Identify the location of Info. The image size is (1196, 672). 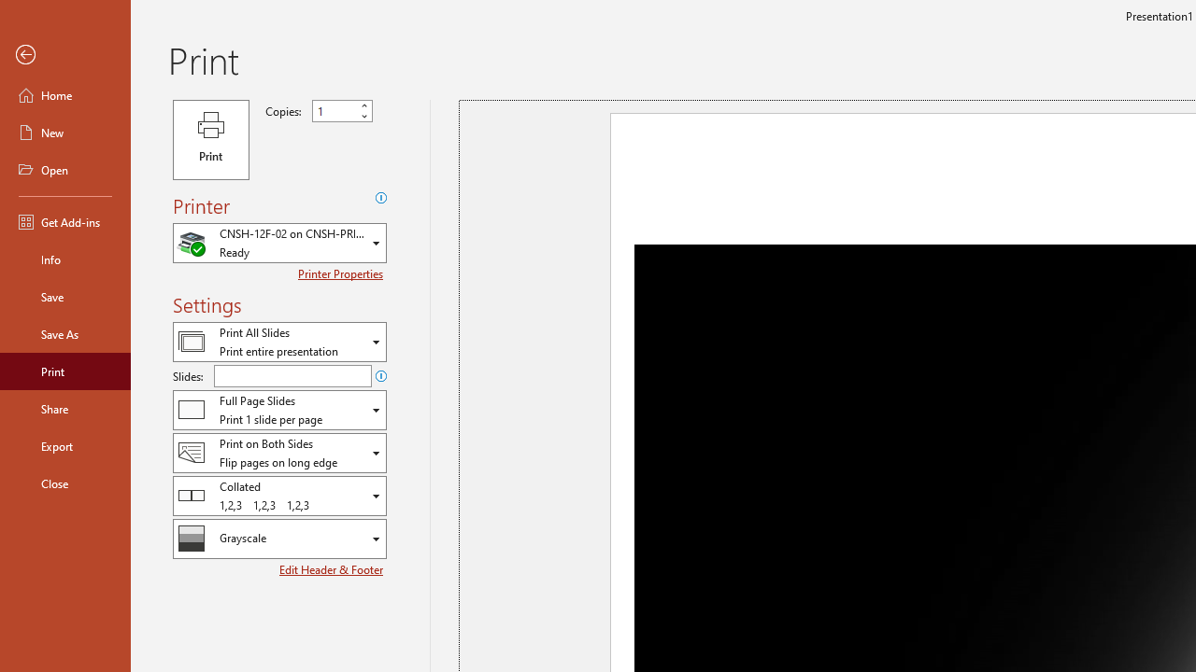
(65, 259).